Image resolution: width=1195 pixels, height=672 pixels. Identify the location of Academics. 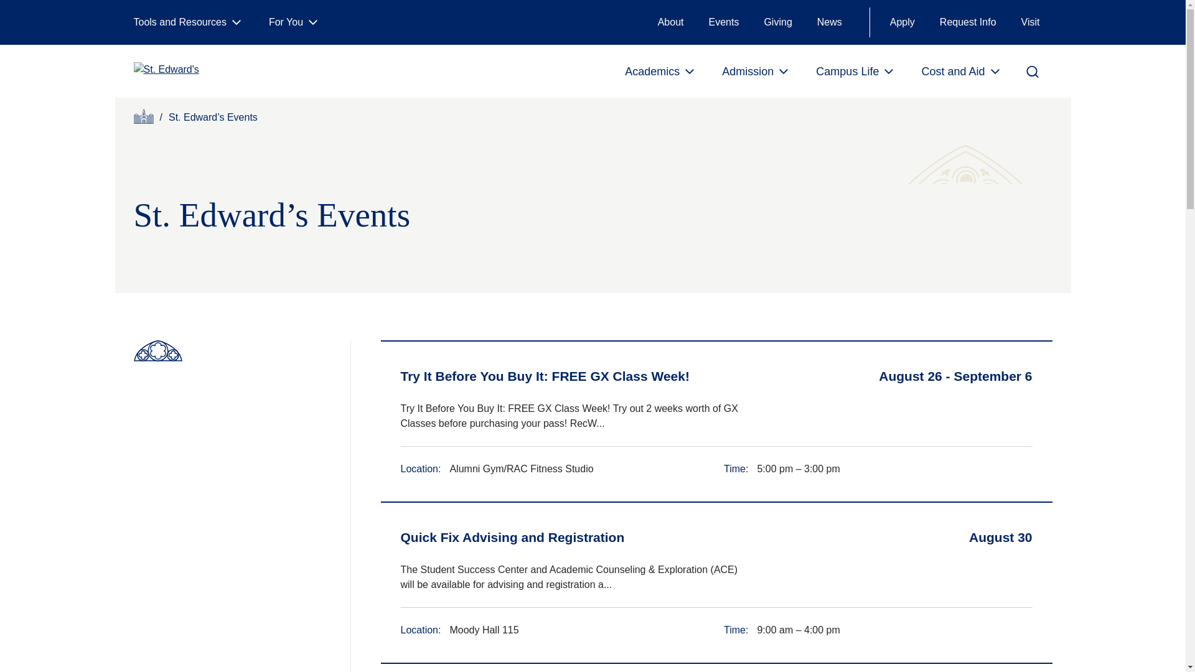
(661, 71).